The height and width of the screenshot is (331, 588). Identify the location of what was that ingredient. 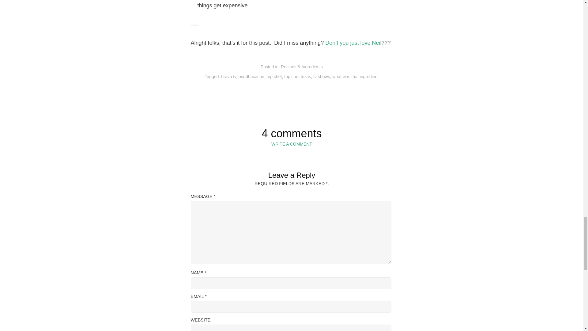
(355, 77).